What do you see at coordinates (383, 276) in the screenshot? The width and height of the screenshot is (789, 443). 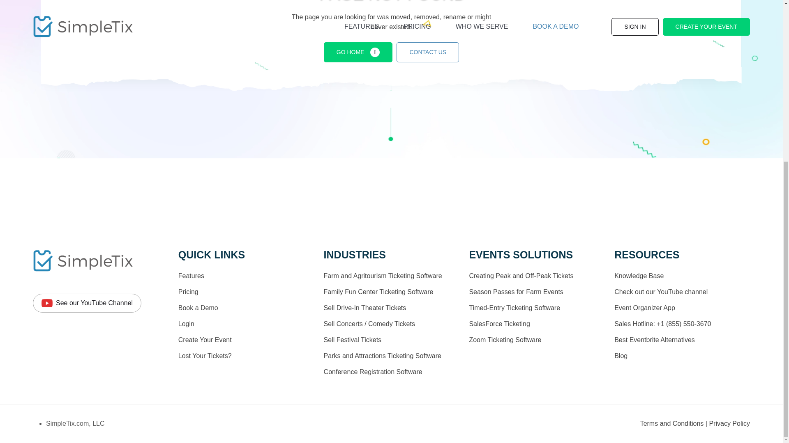 I see `Farm and Agritourism Ticketing Software` at bounding box center [383, 276].